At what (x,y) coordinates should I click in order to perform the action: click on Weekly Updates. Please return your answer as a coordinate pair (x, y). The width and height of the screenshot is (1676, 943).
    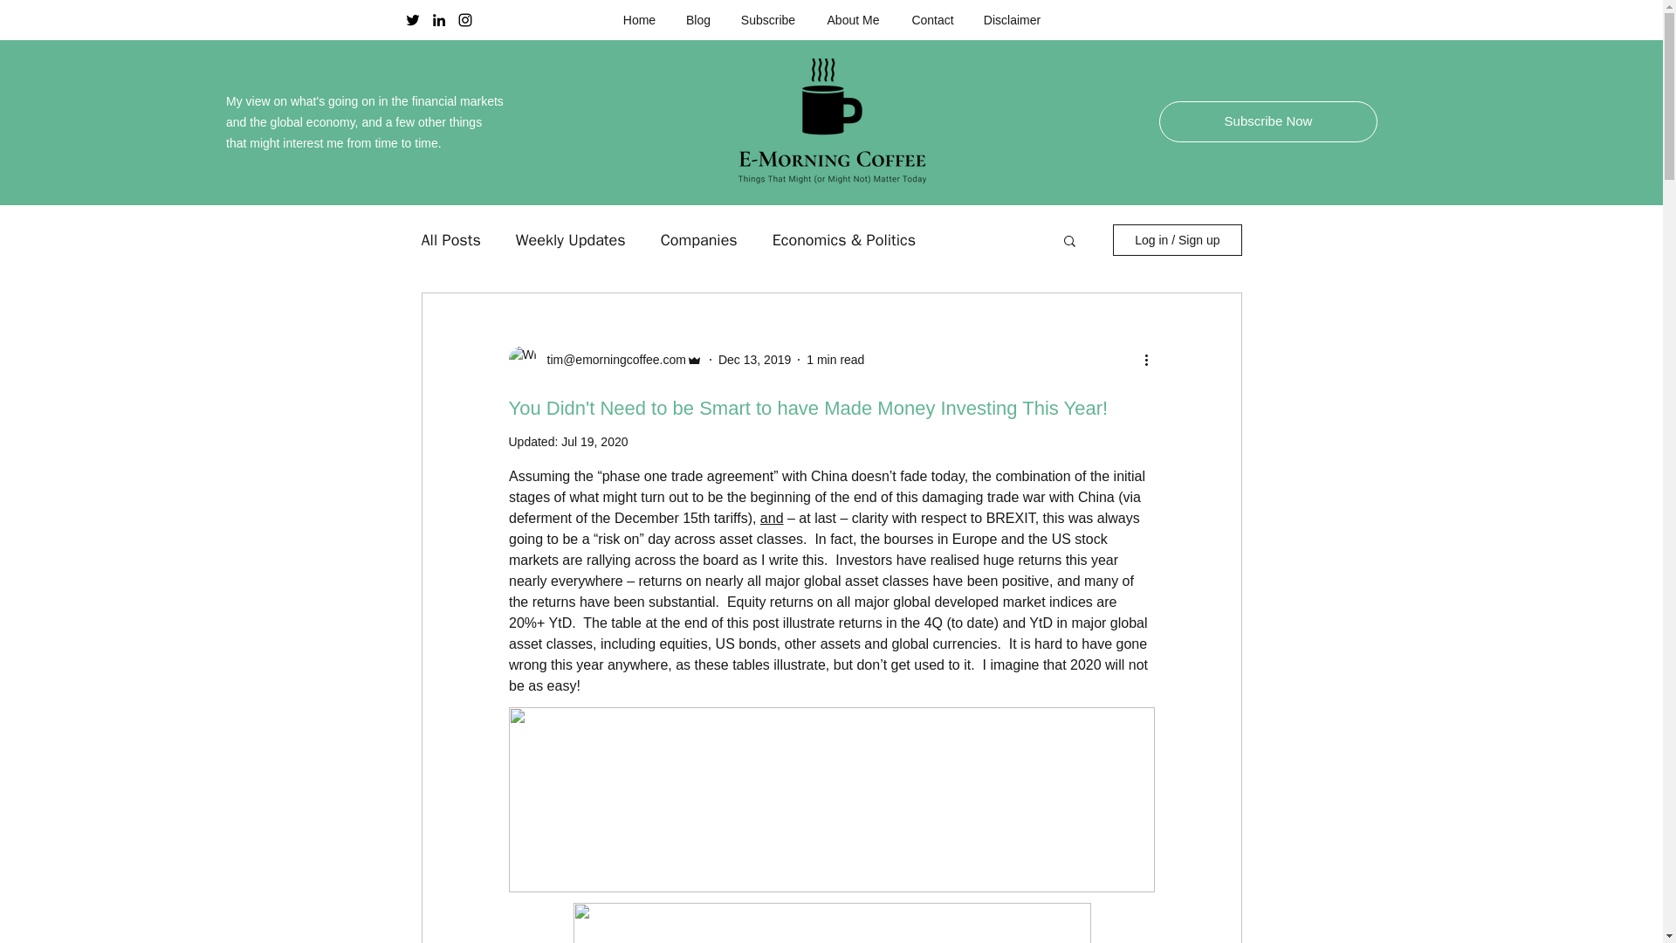
    Looking at the image, I should click on (571, 240).